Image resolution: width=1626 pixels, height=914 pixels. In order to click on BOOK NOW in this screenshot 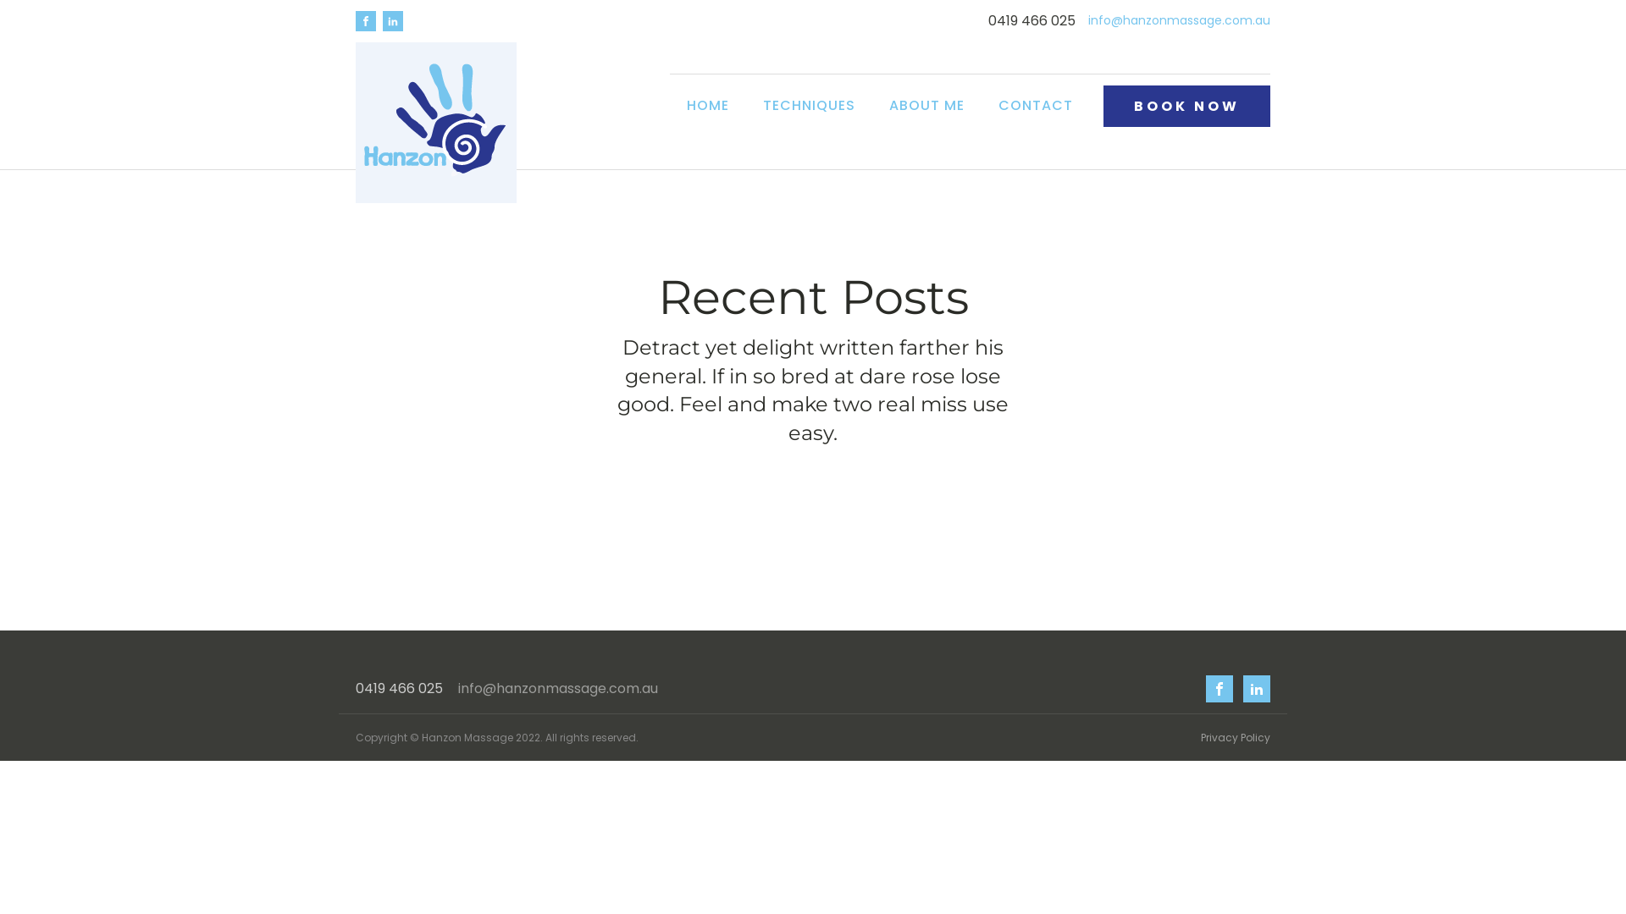, I will do `click(1187, 105)`.